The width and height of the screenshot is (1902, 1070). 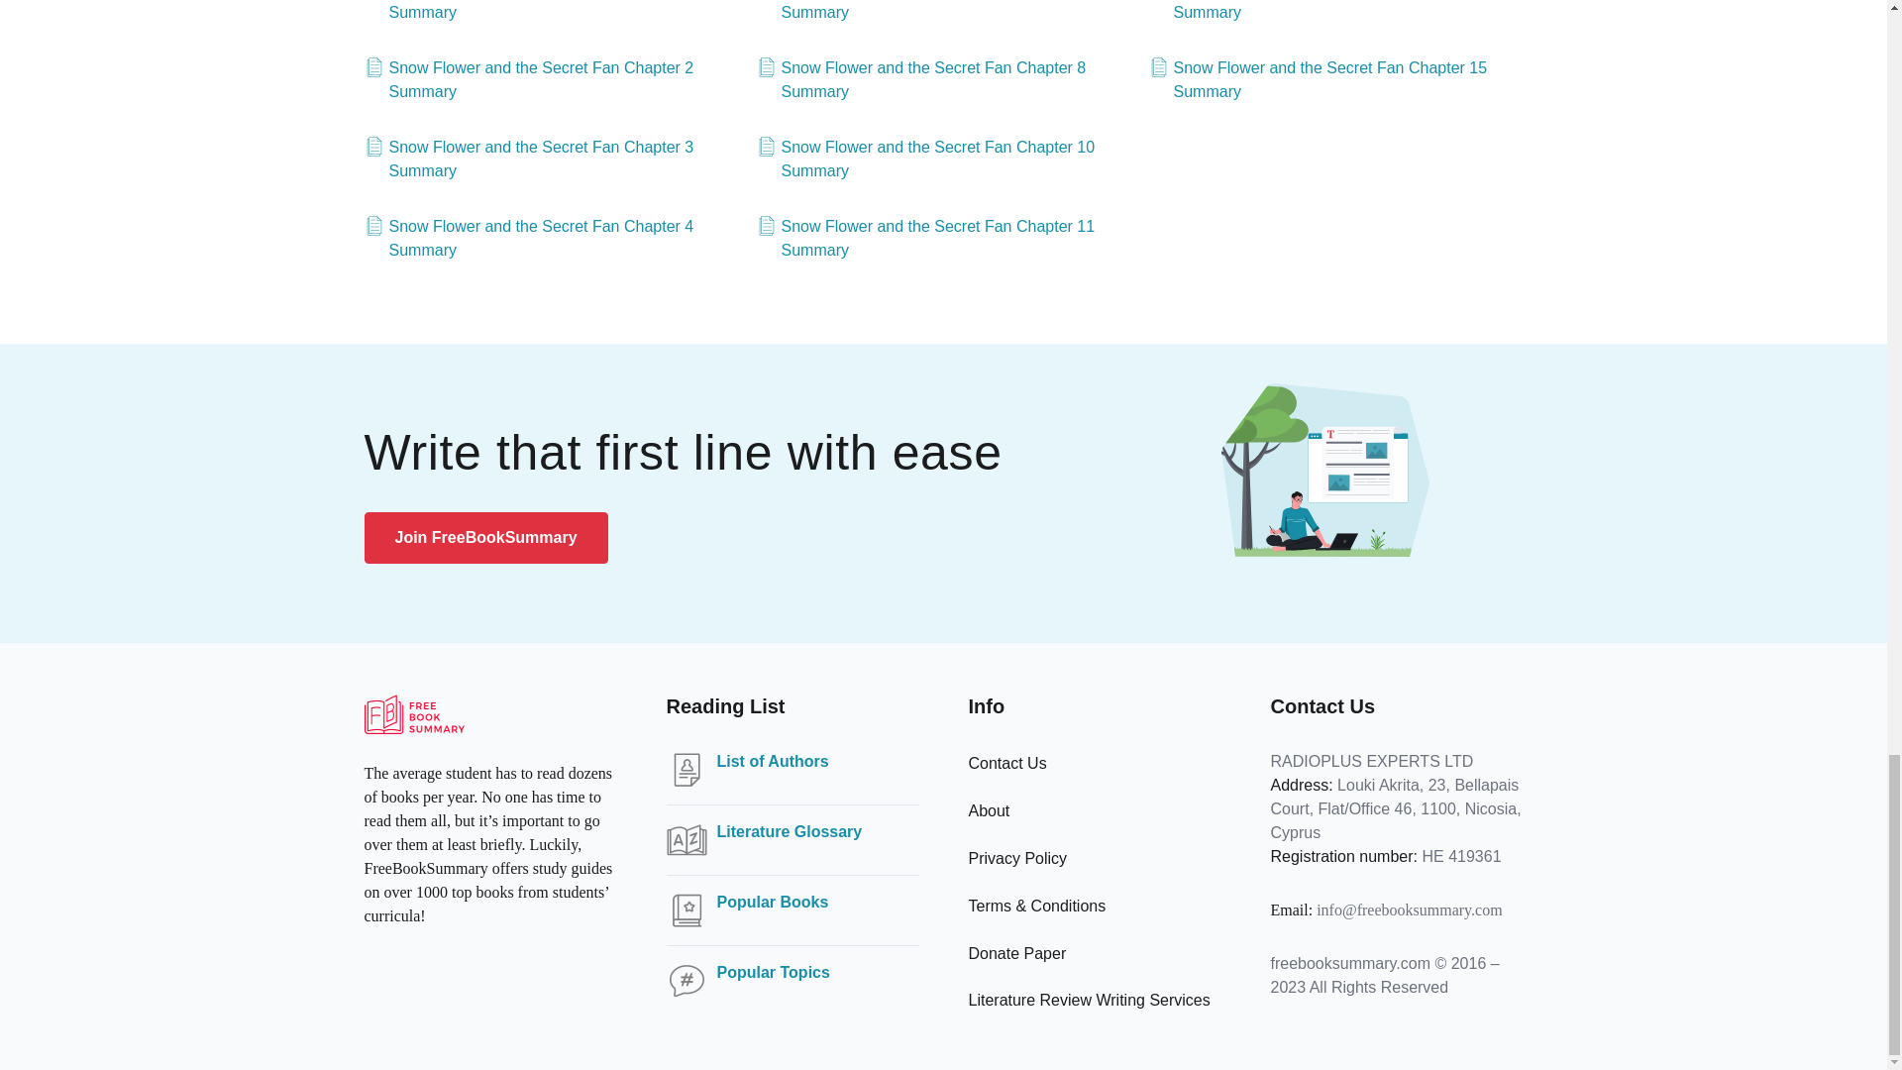 What do you see at coordinates (1017, 858) in the screenshot?
I see `Privacy Policy` at bounding box center [1017, 858].